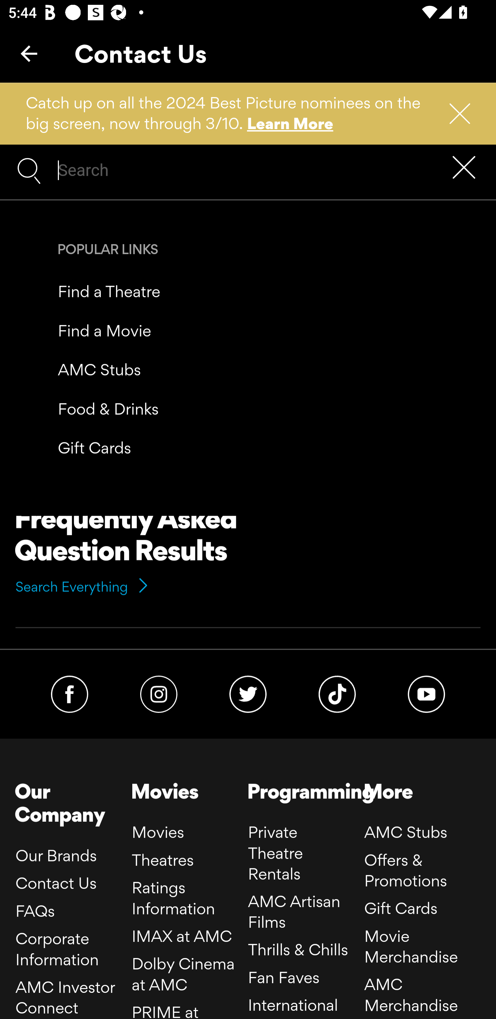  I want to click on Gift Cards, so click(94, 448).